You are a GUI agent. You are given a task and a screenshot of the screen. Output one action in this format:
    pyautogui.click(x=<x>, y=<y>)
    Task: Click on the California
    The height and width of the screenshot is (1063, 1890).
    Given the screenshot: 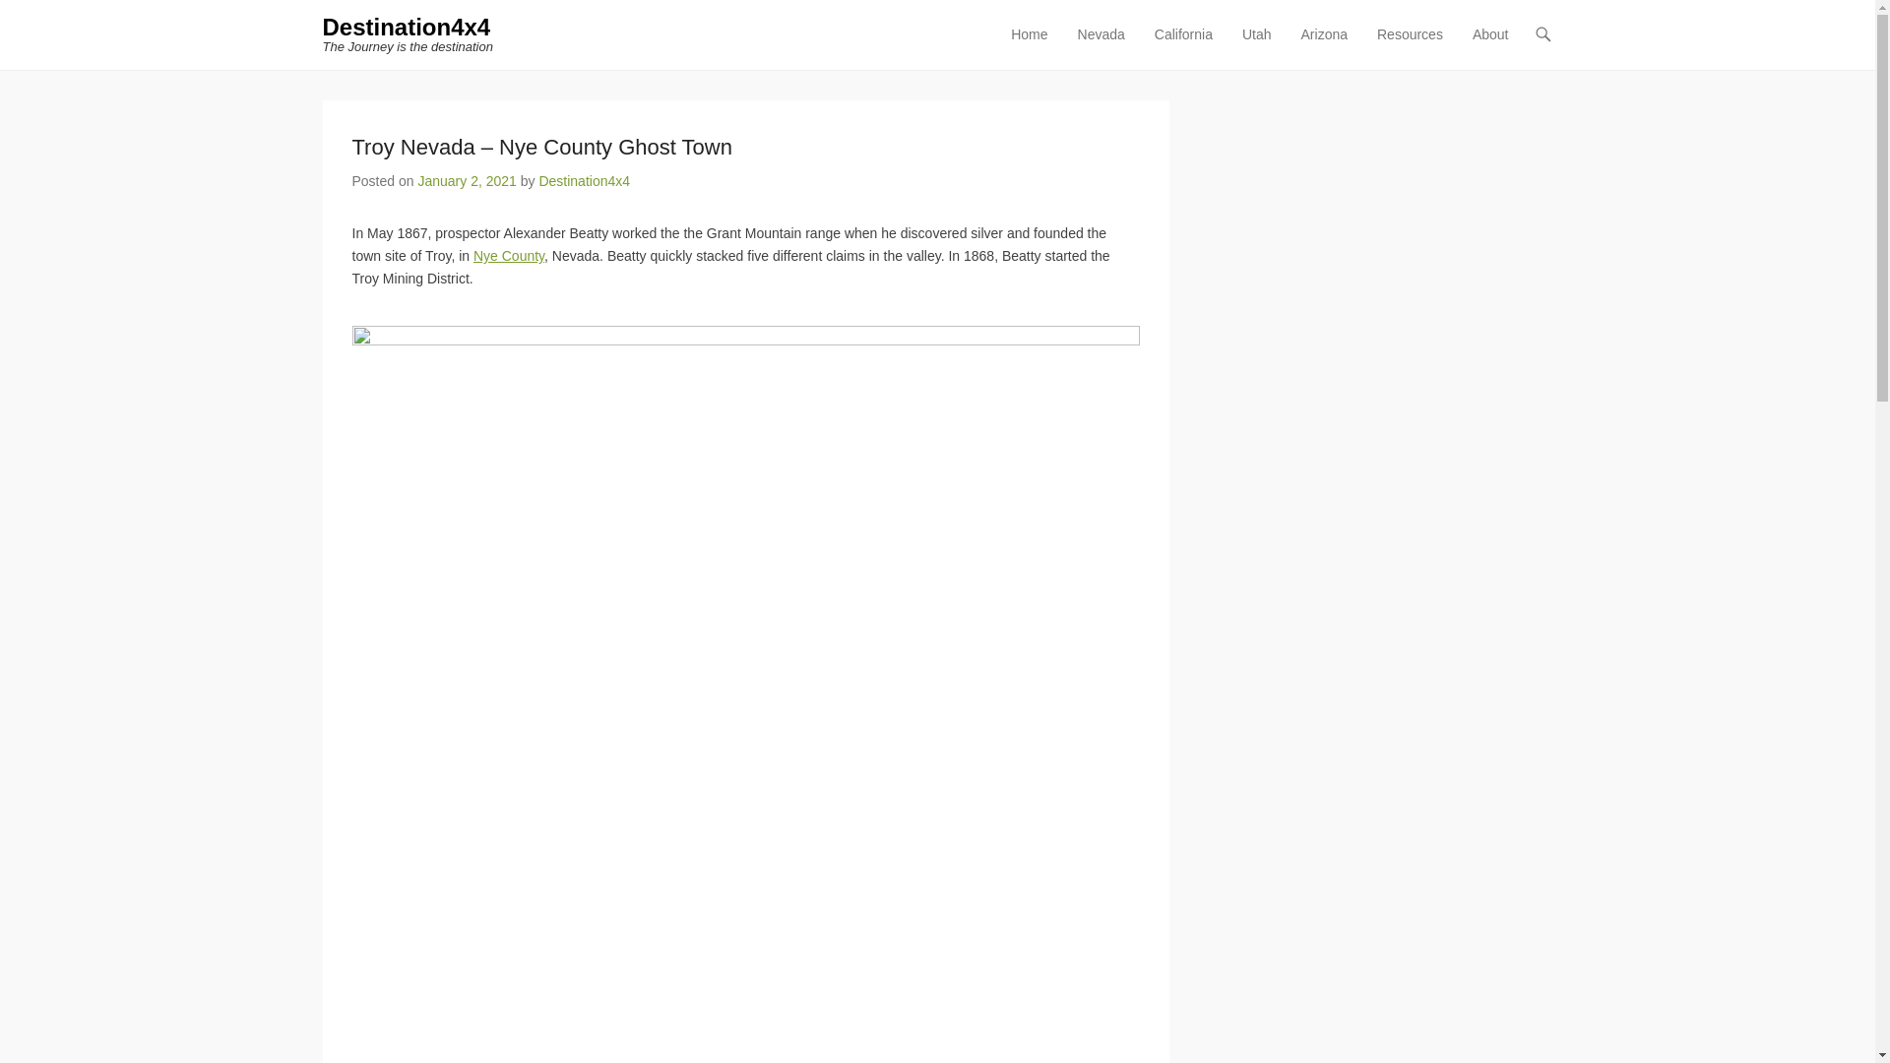 What is the action you would take?
    pyautogui.click(x=1183, y=46)
    